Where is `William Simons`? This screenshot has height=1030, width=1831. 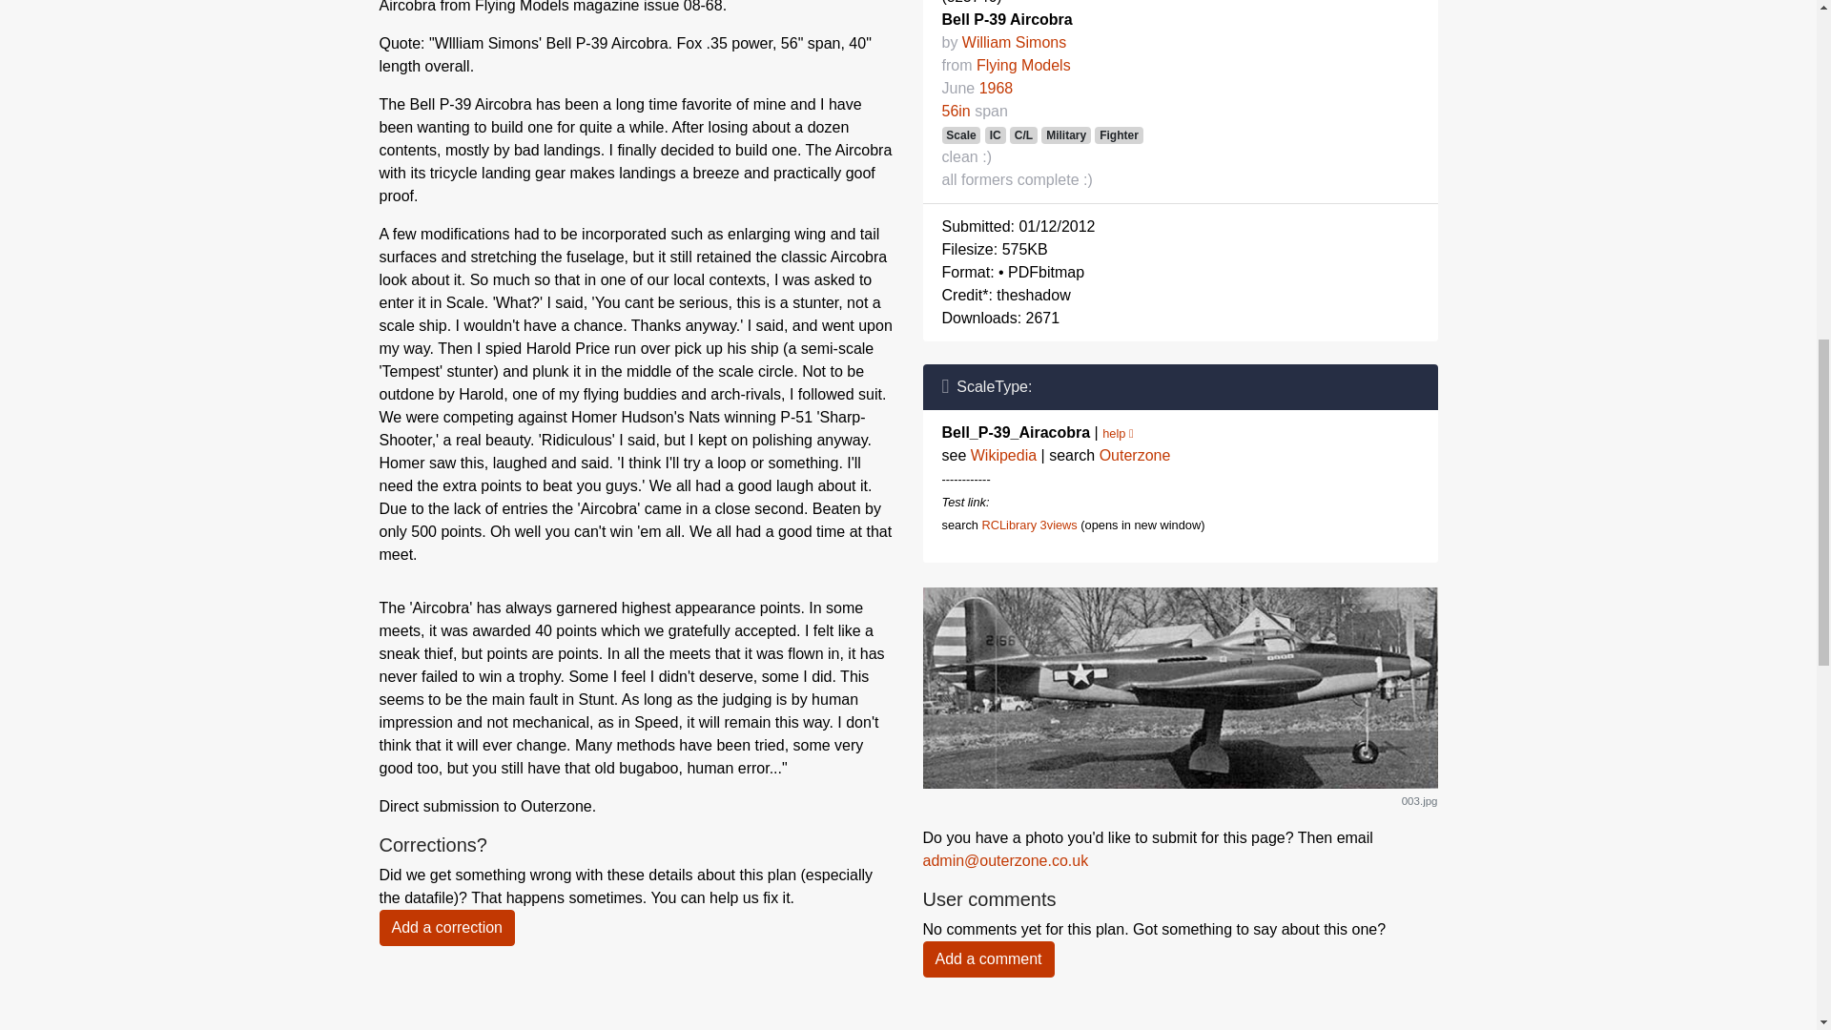
William Simons is located at coordinates (1014, 42).